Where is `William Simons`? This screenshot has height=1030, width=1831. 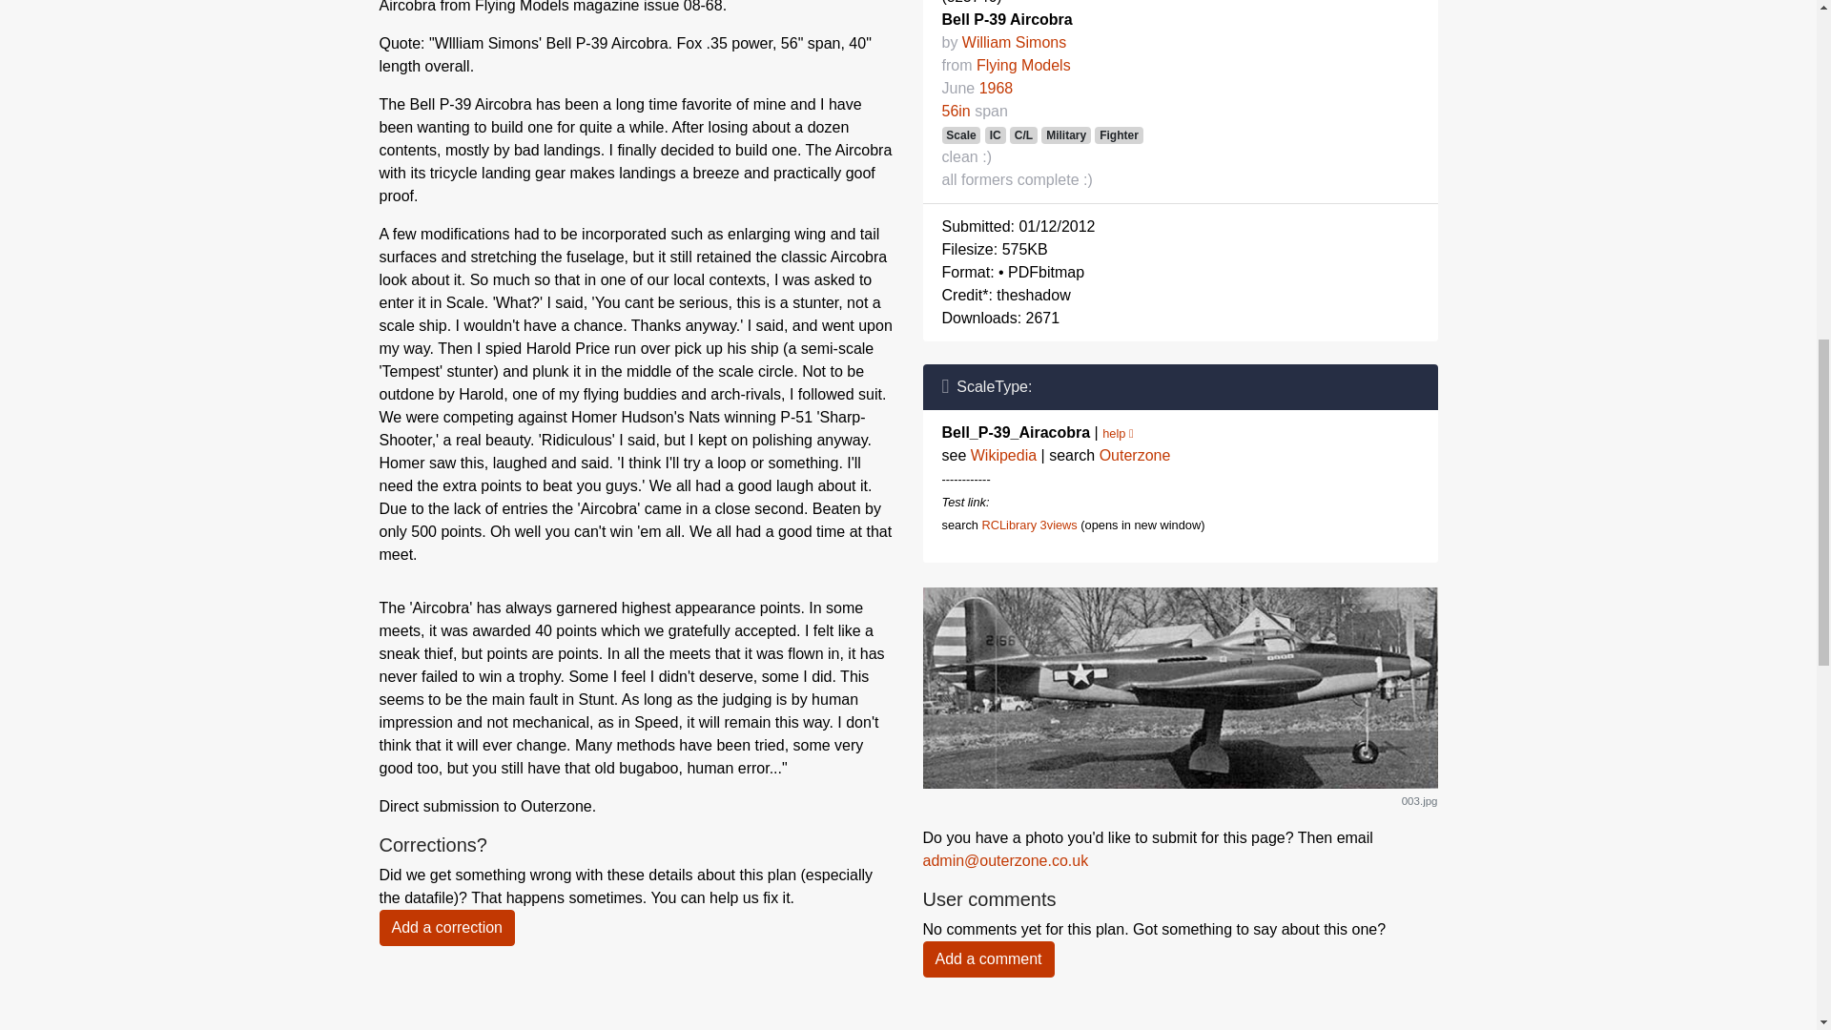
William Simons is located at coordinates (1014, 42).